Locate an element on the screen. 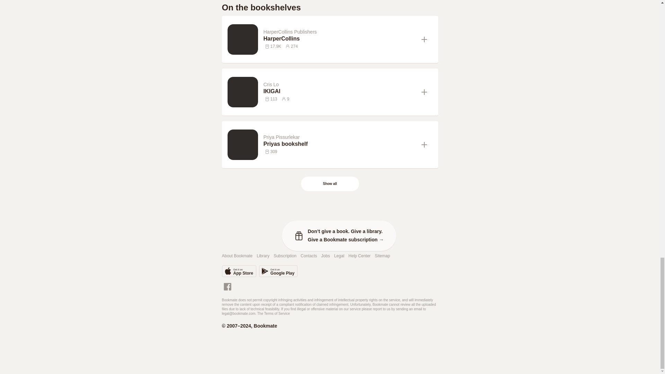 This screenshot has height=374, width=665. Priyas bookshelf is located at coordinates (339, 144).